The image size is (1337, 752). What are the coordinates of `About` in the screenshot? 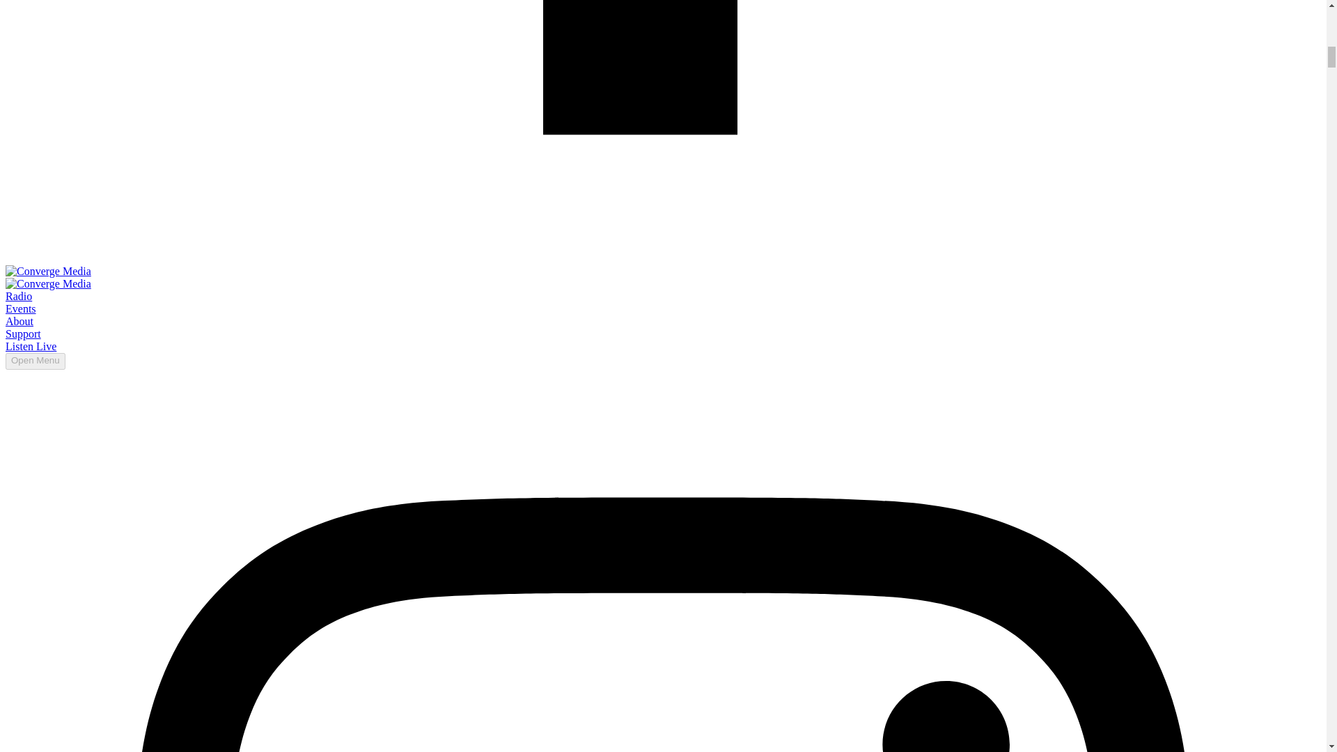 It's located at (19, 320).